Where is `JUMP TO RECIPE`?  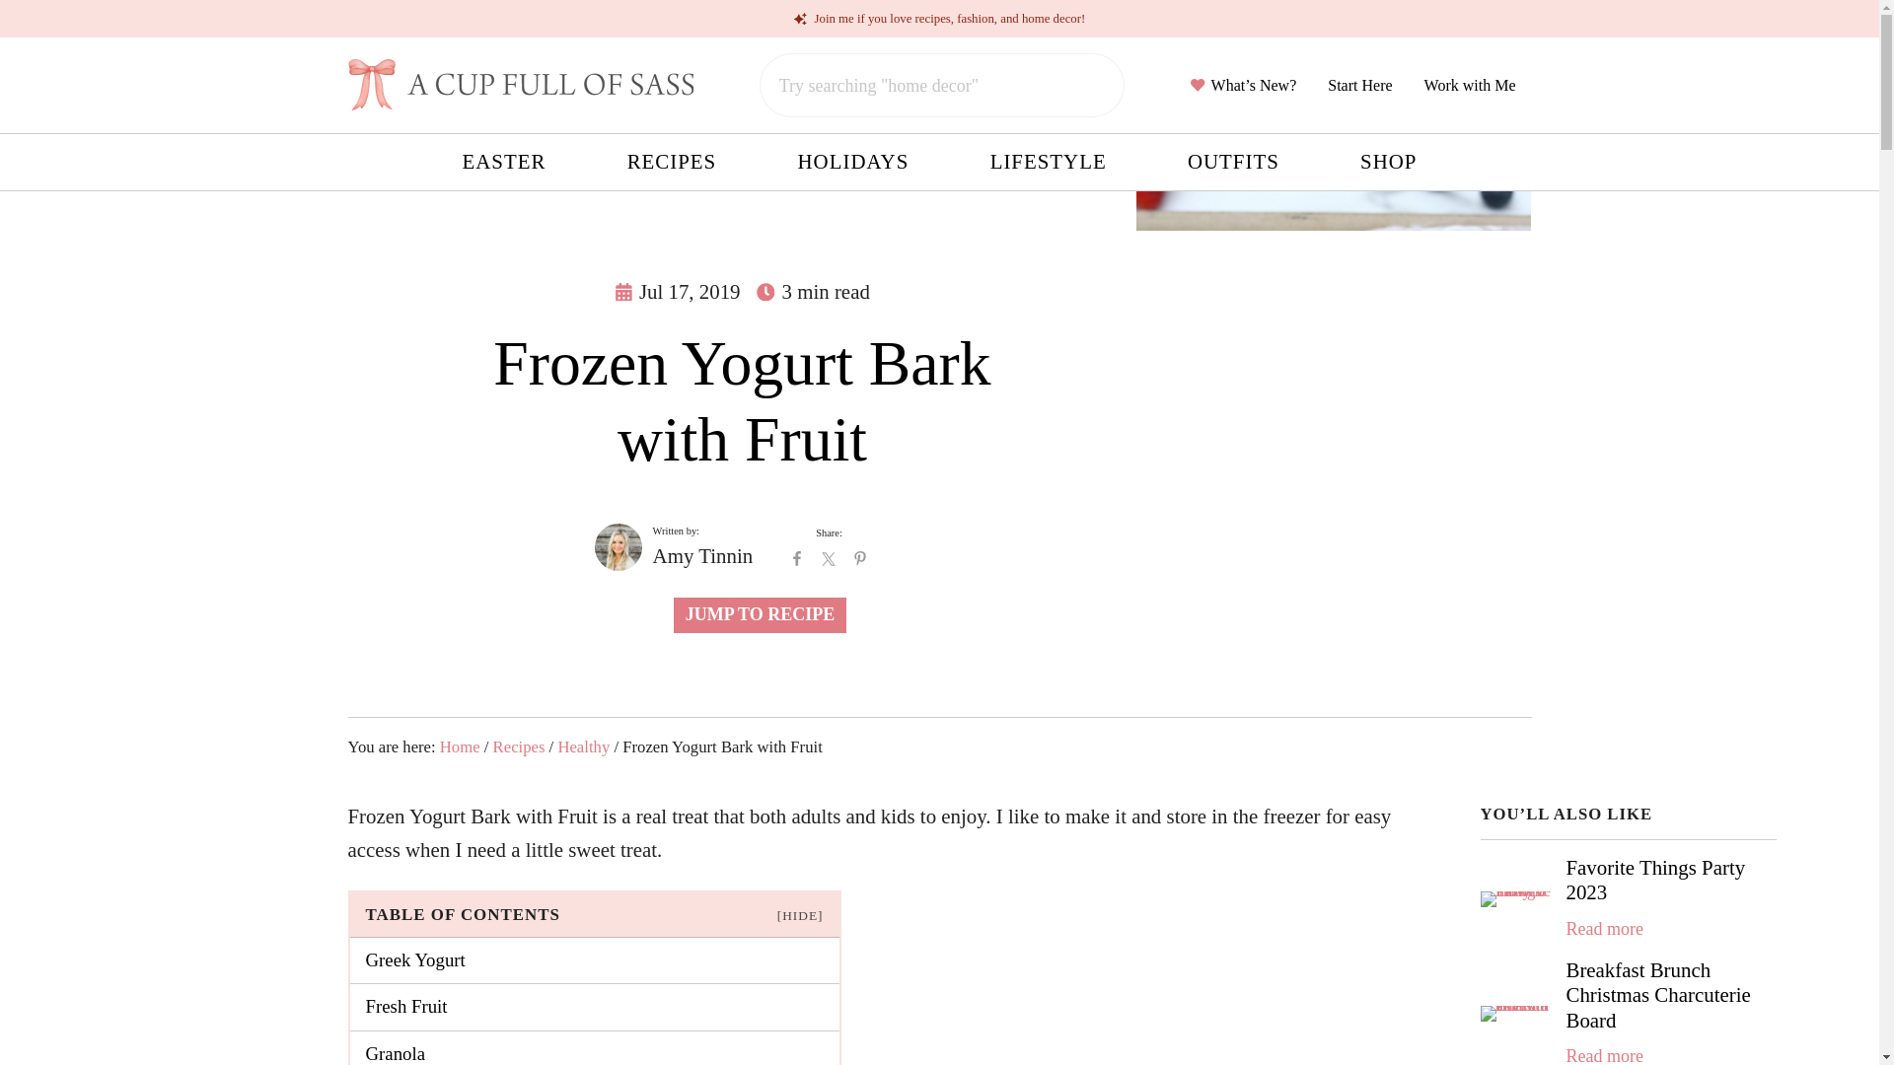
JUMP TO RECIPE is located at coordinates (760, 614).